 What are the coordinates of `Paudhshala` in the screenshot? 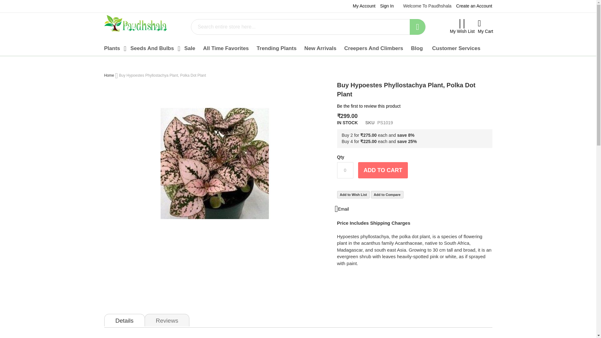 It's located at (135, 23).